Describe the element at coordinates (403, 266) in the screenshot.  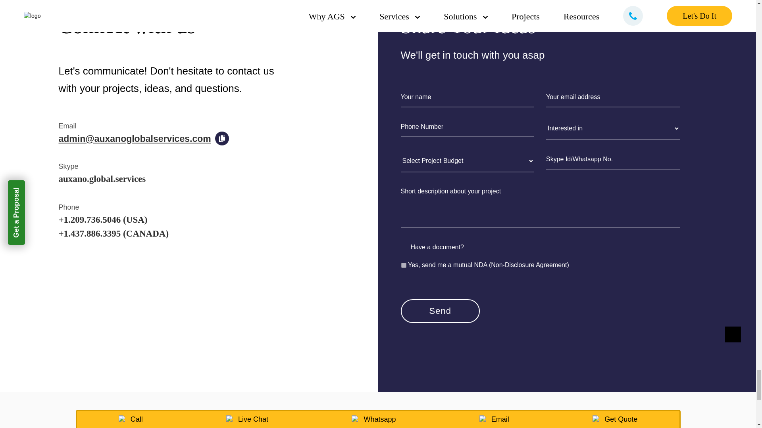
I see `Yes` at that location.